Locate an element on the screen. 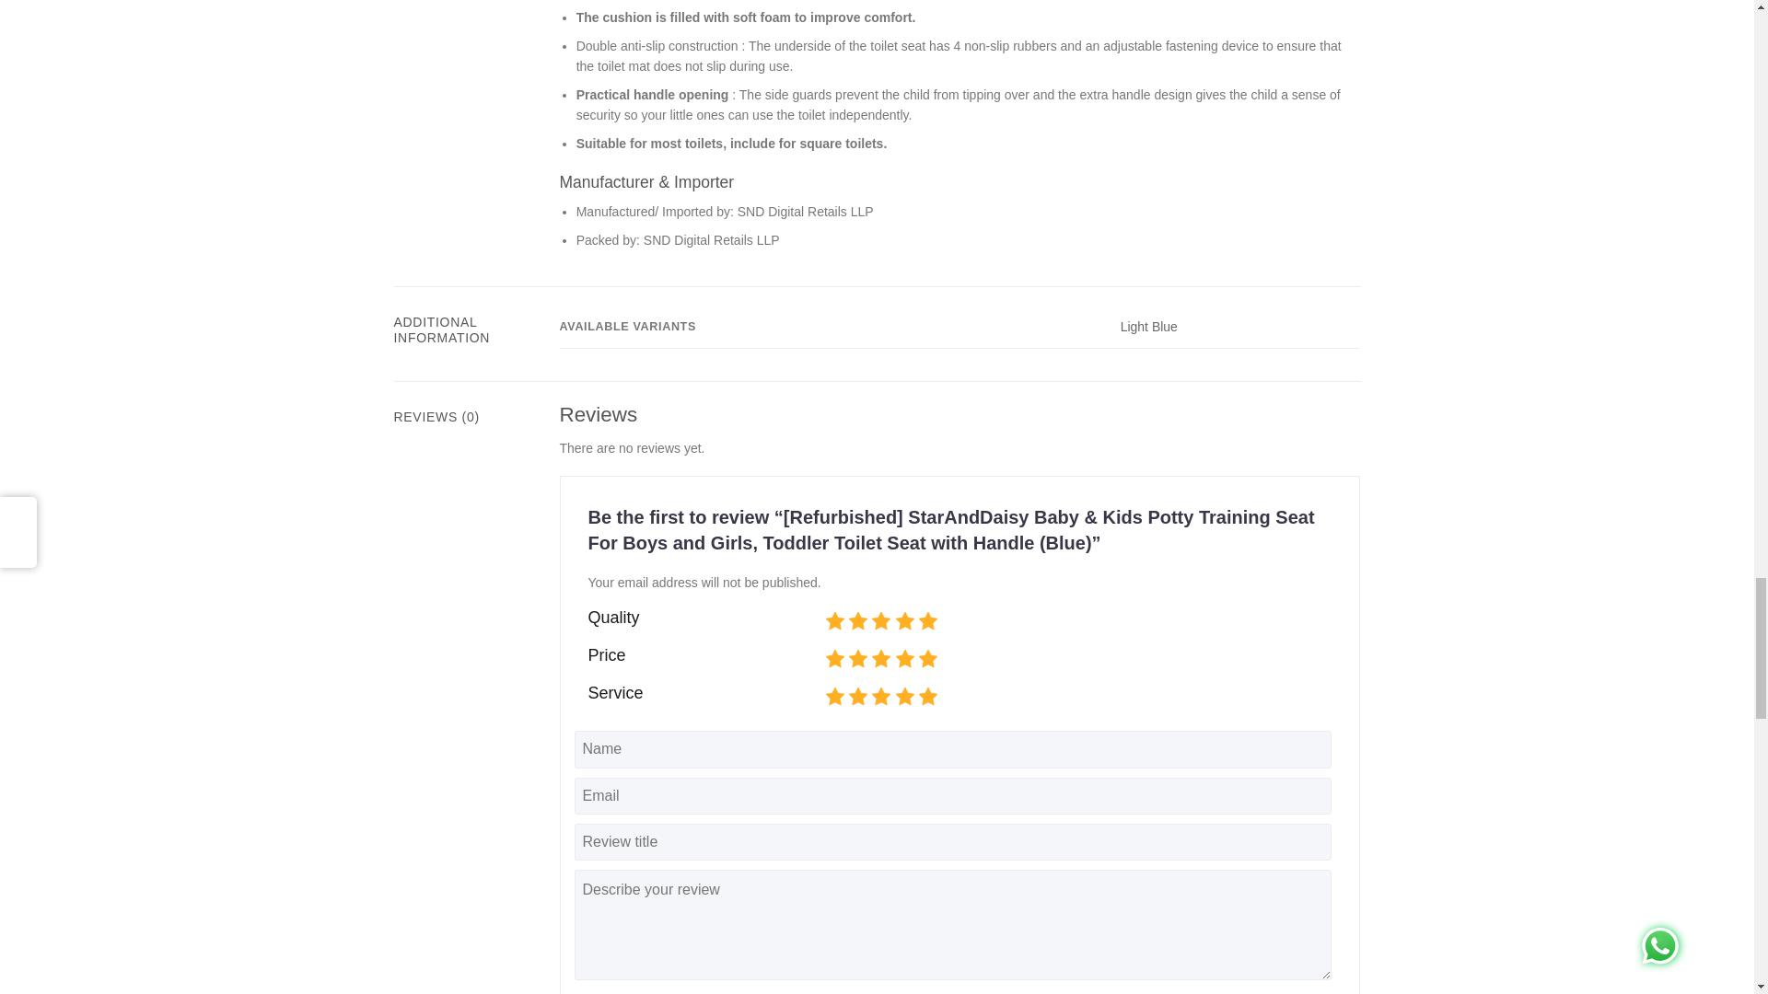  5 is located at coordinates (829, 659).